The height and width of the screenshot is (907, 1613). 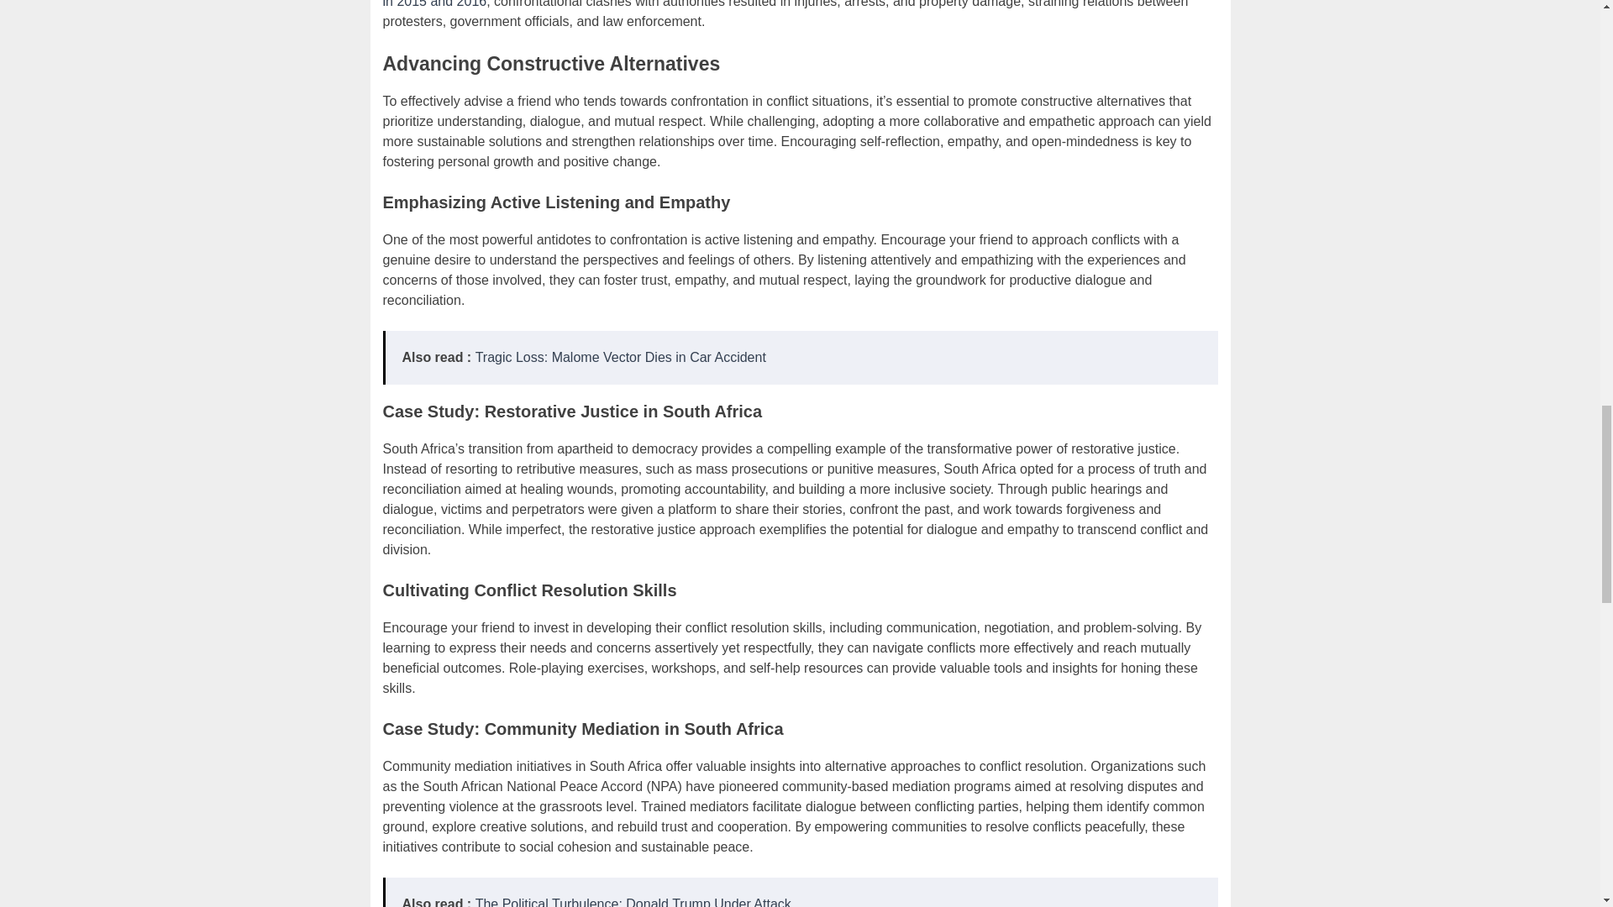 What do you see at coordinates (621, 357) in the screenshot?
I see `Tragic Loss: Malome Vector Dies in Car Accident` at bounding box center [621, 357].